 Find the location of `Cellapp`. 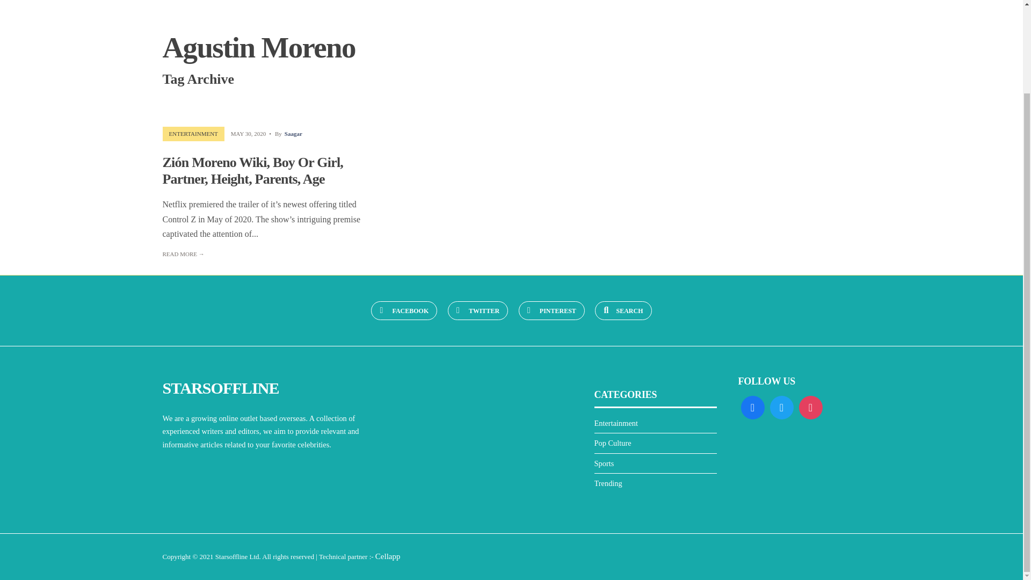

Cellapp is located at coordinates (388, 556).